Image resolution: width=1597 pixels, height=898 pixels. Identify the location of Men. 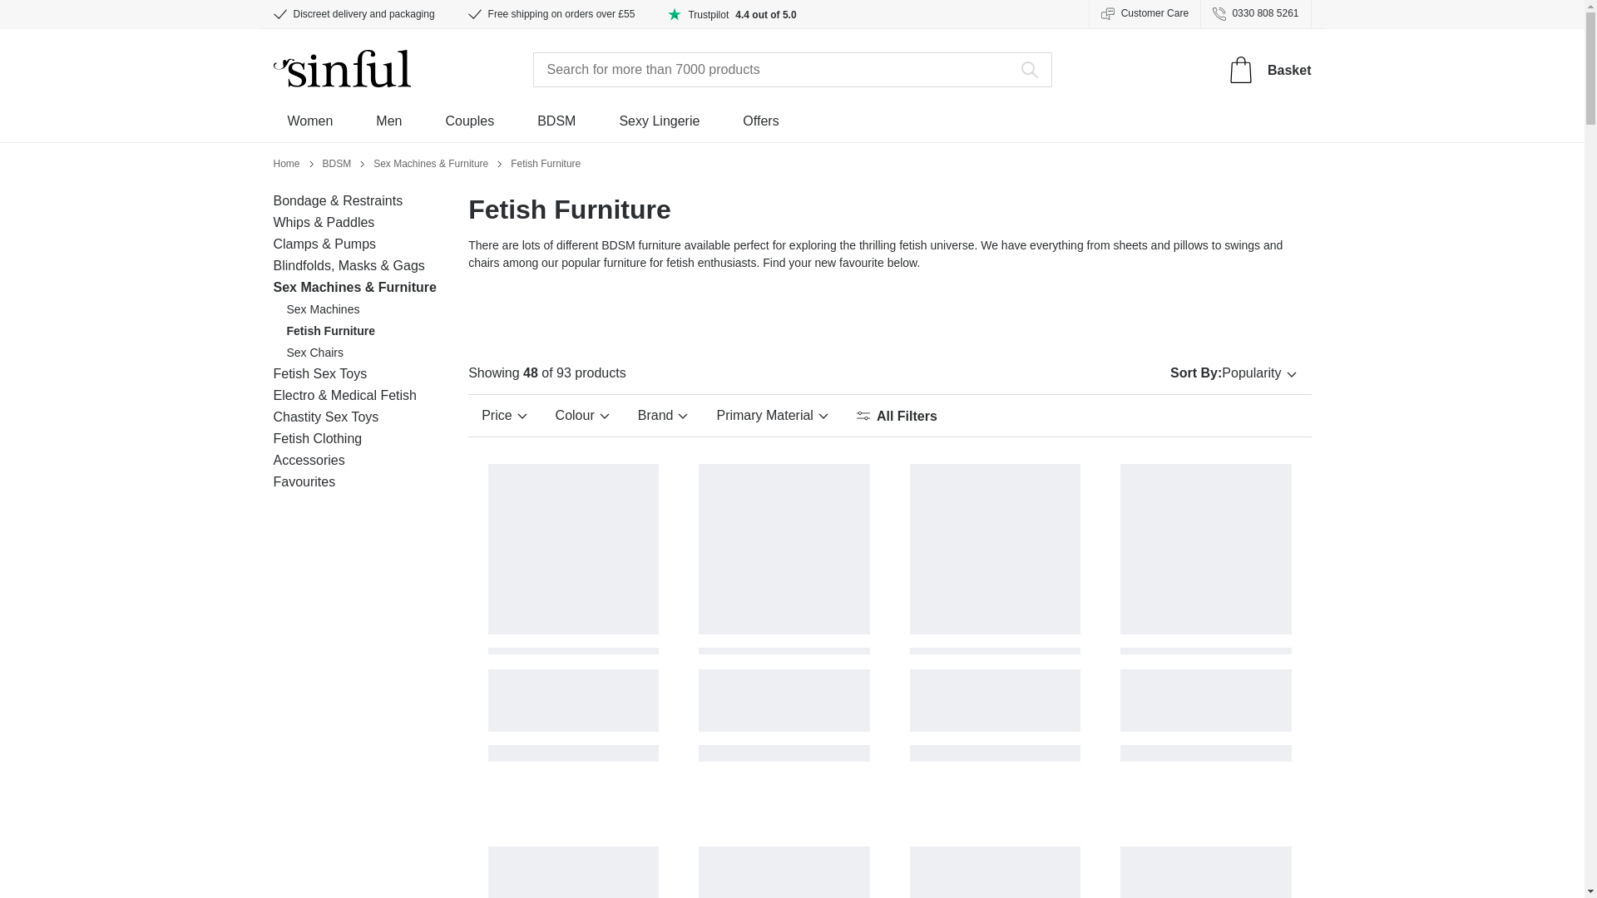
(388, 126).